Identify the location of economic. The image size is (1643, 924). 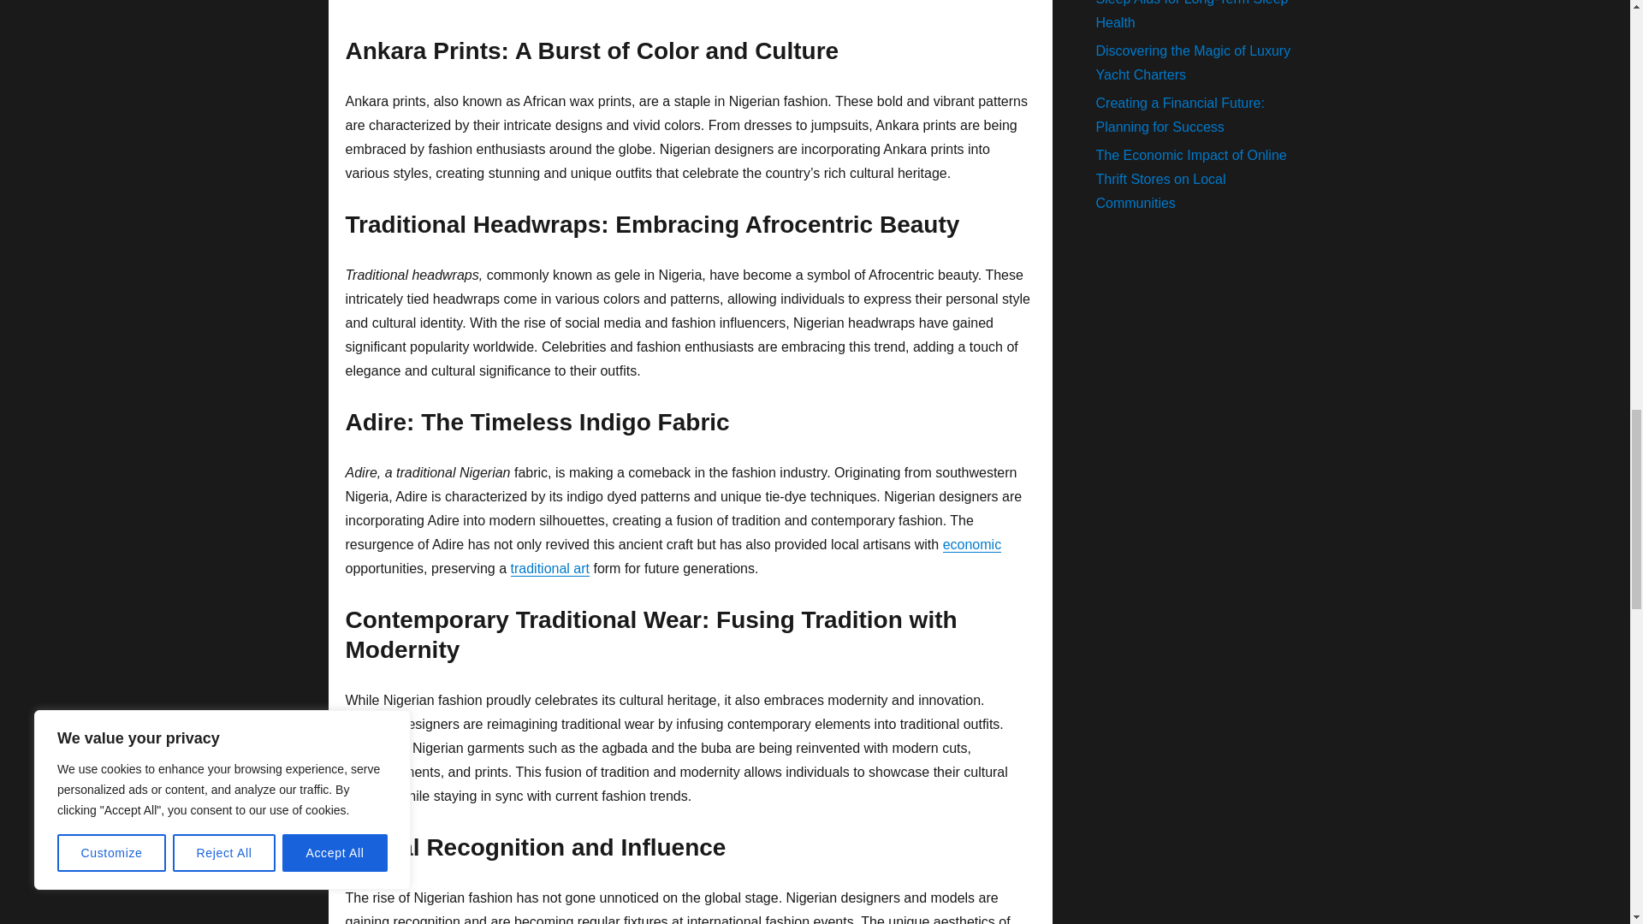
(972, 544).